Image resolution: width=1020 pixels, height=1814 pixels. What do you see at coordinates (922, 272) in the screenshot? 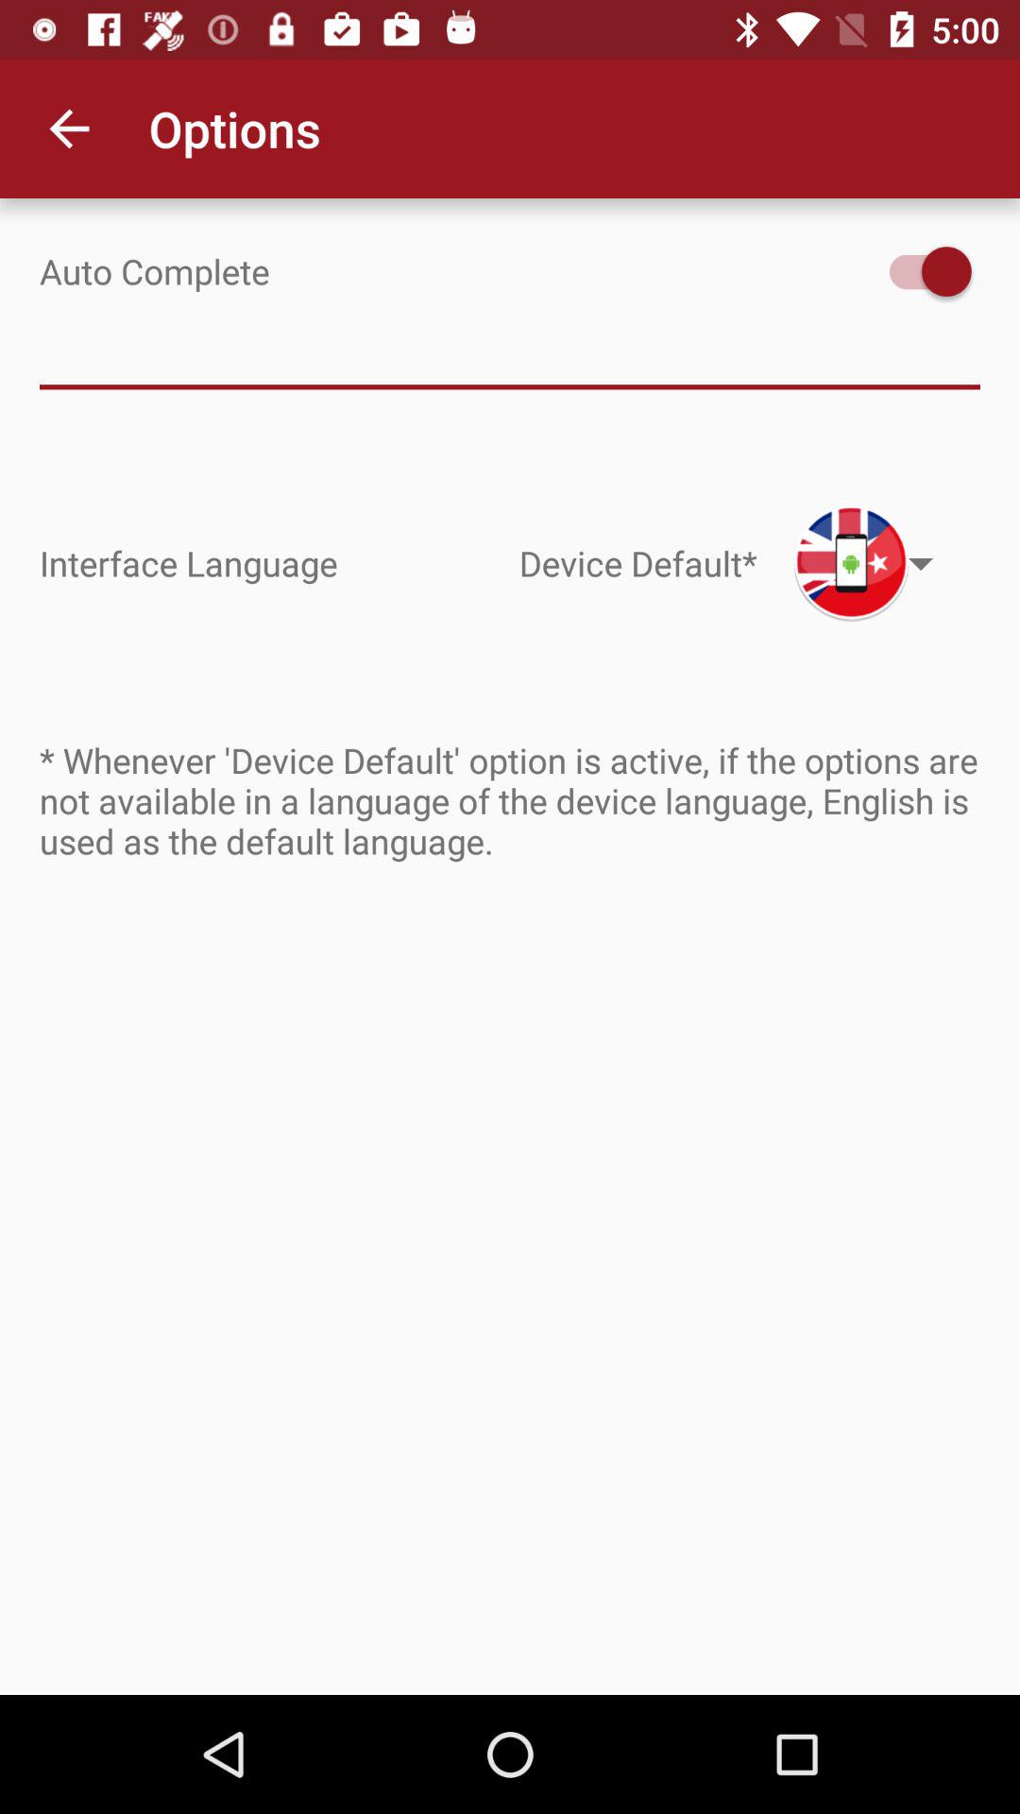
I see `turn on auto complete` at bounding box center [922, 272].